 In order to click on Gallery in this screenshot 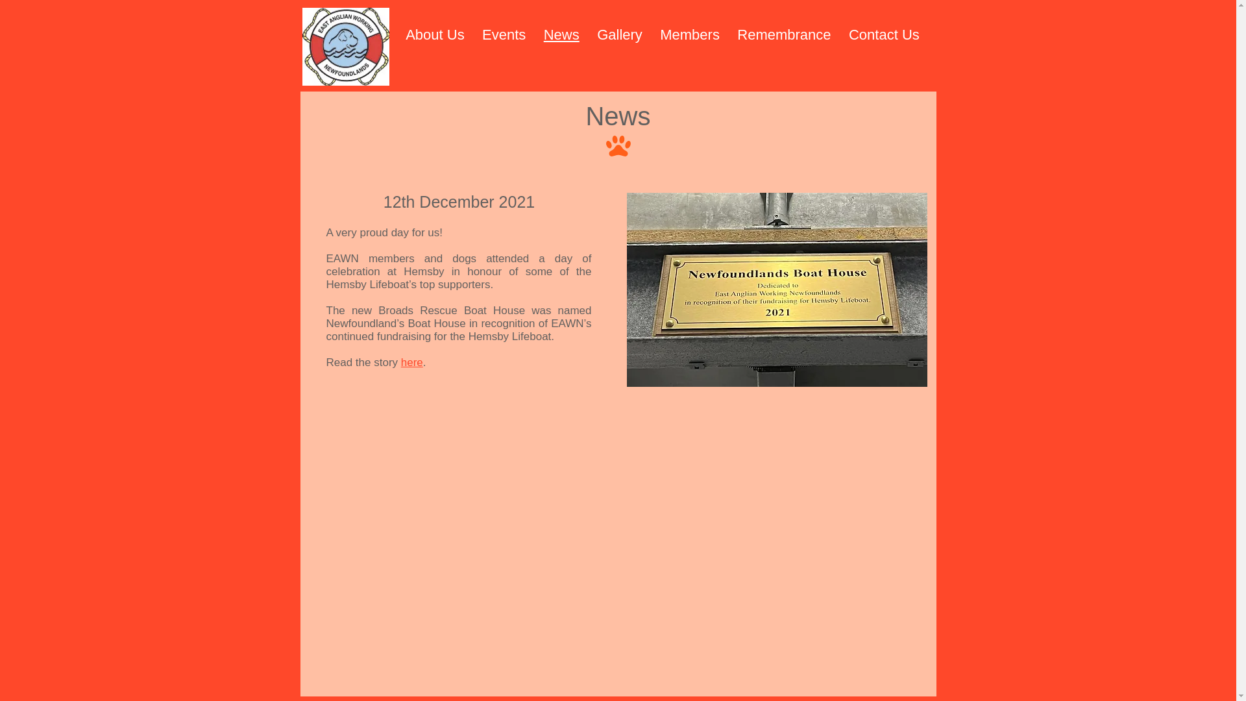, I will do `click(619, 34)`.